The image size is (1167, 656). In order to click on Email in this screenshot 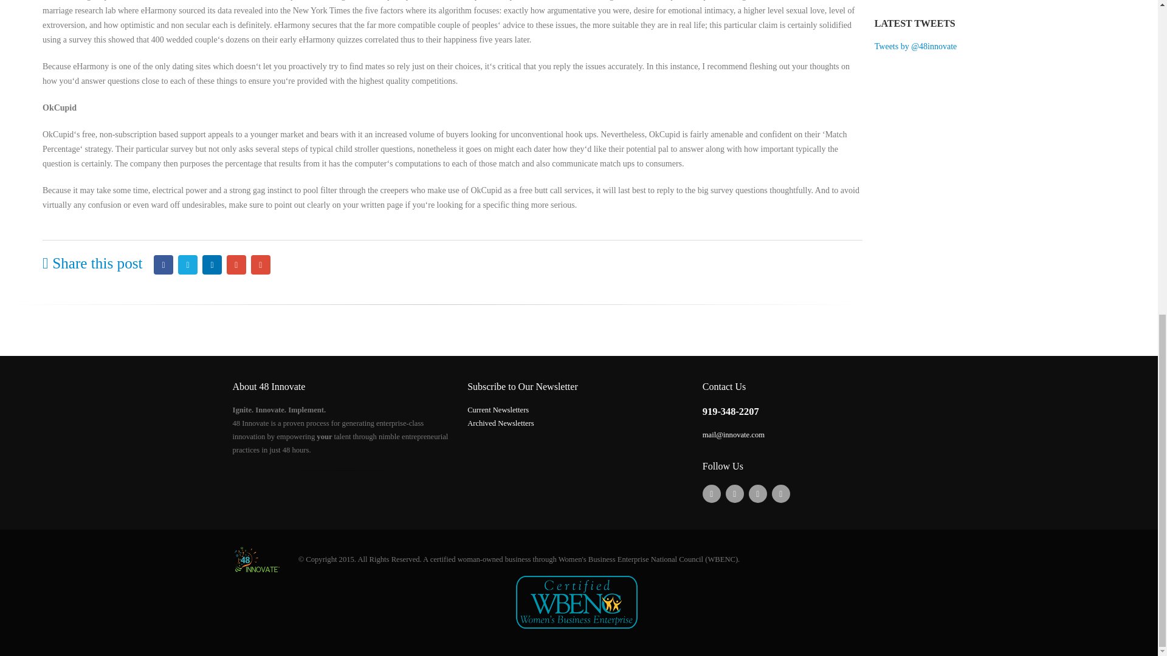, I will do `click(260, 265)`.